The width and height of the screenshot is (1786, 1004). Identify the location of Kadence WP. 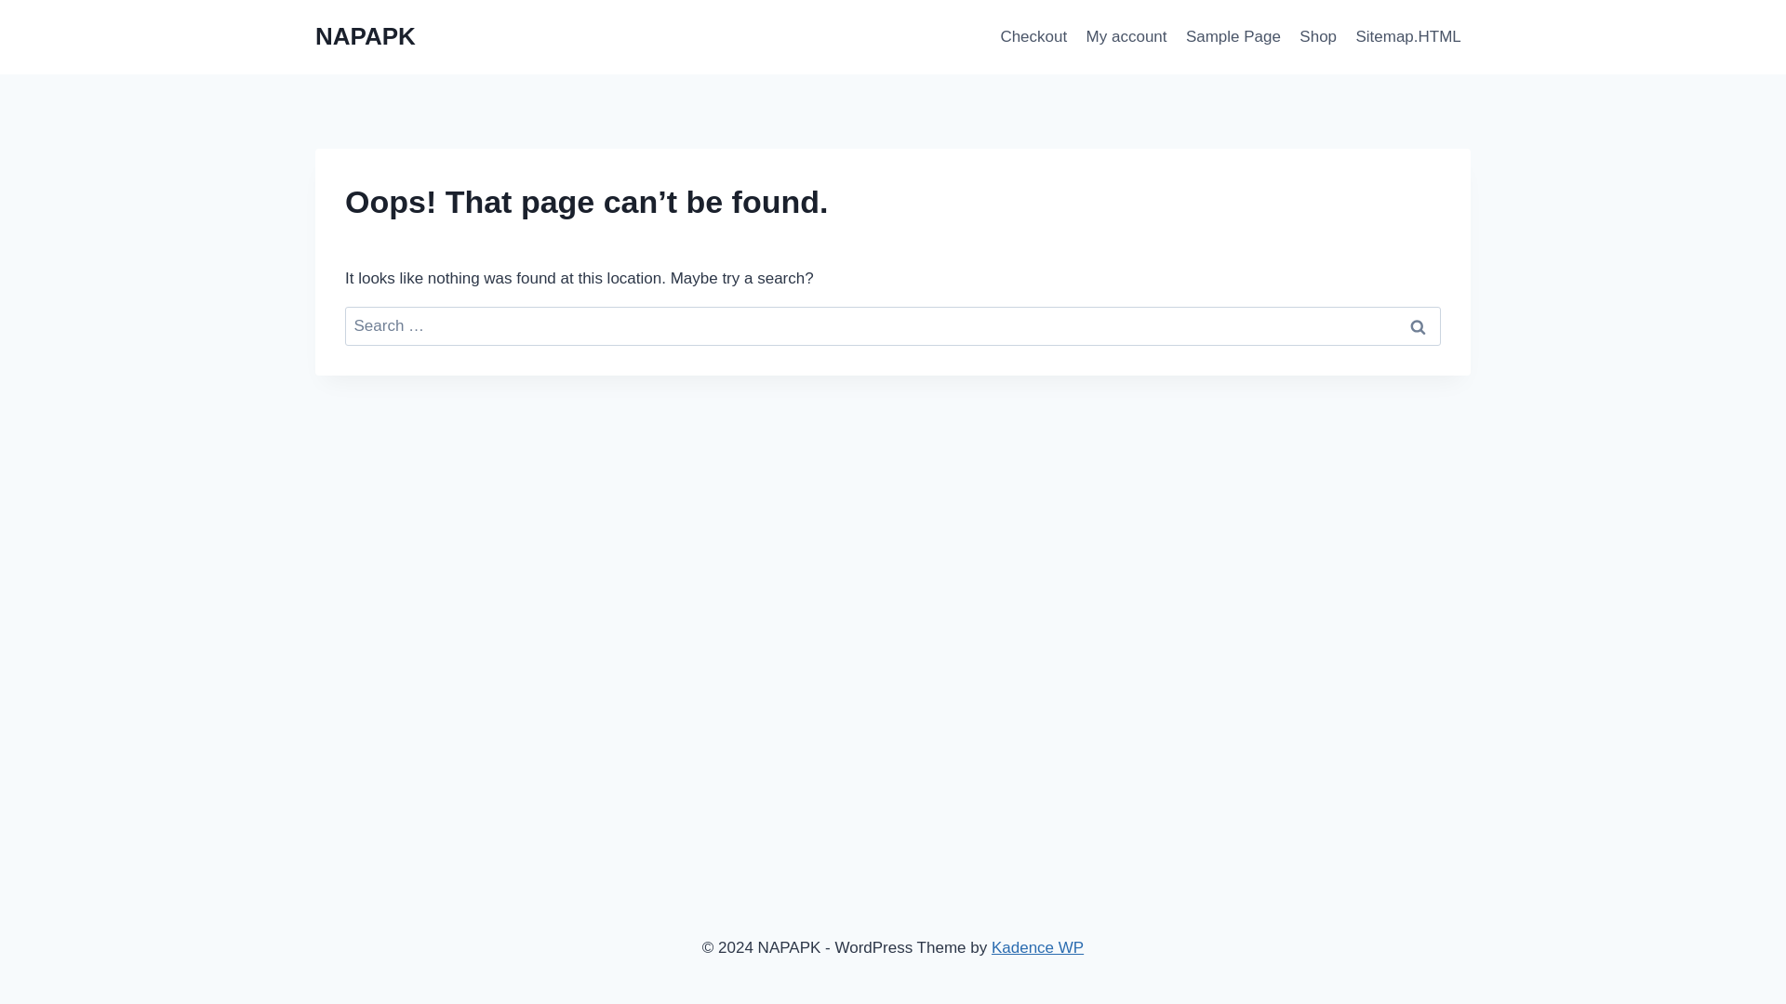
(1037, 947).